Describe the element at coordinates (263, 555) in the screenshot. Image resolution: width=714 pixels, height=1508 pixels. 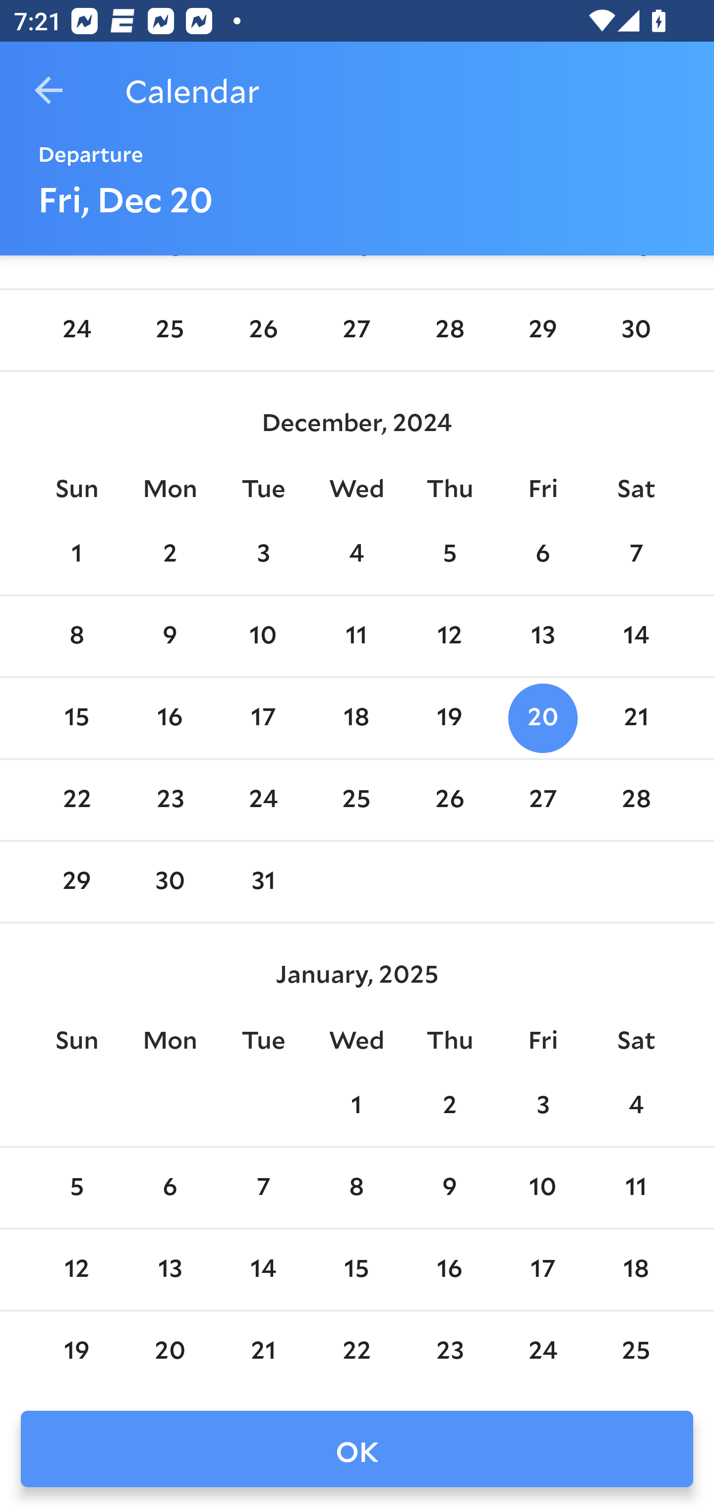
I see `3` at that location.